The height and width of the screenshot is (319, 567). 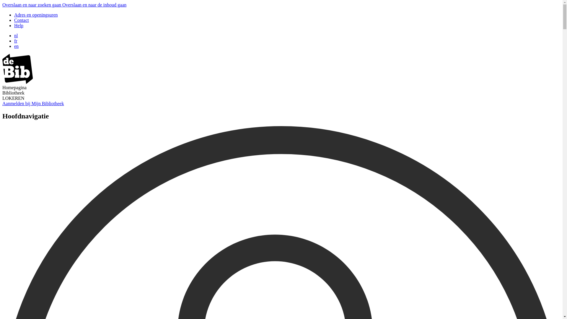 What do you see at coordinates (94, 5) in the screenshot?
I see `Overslaan en naar de inhoud gaan` at bounding box center [94, 5].